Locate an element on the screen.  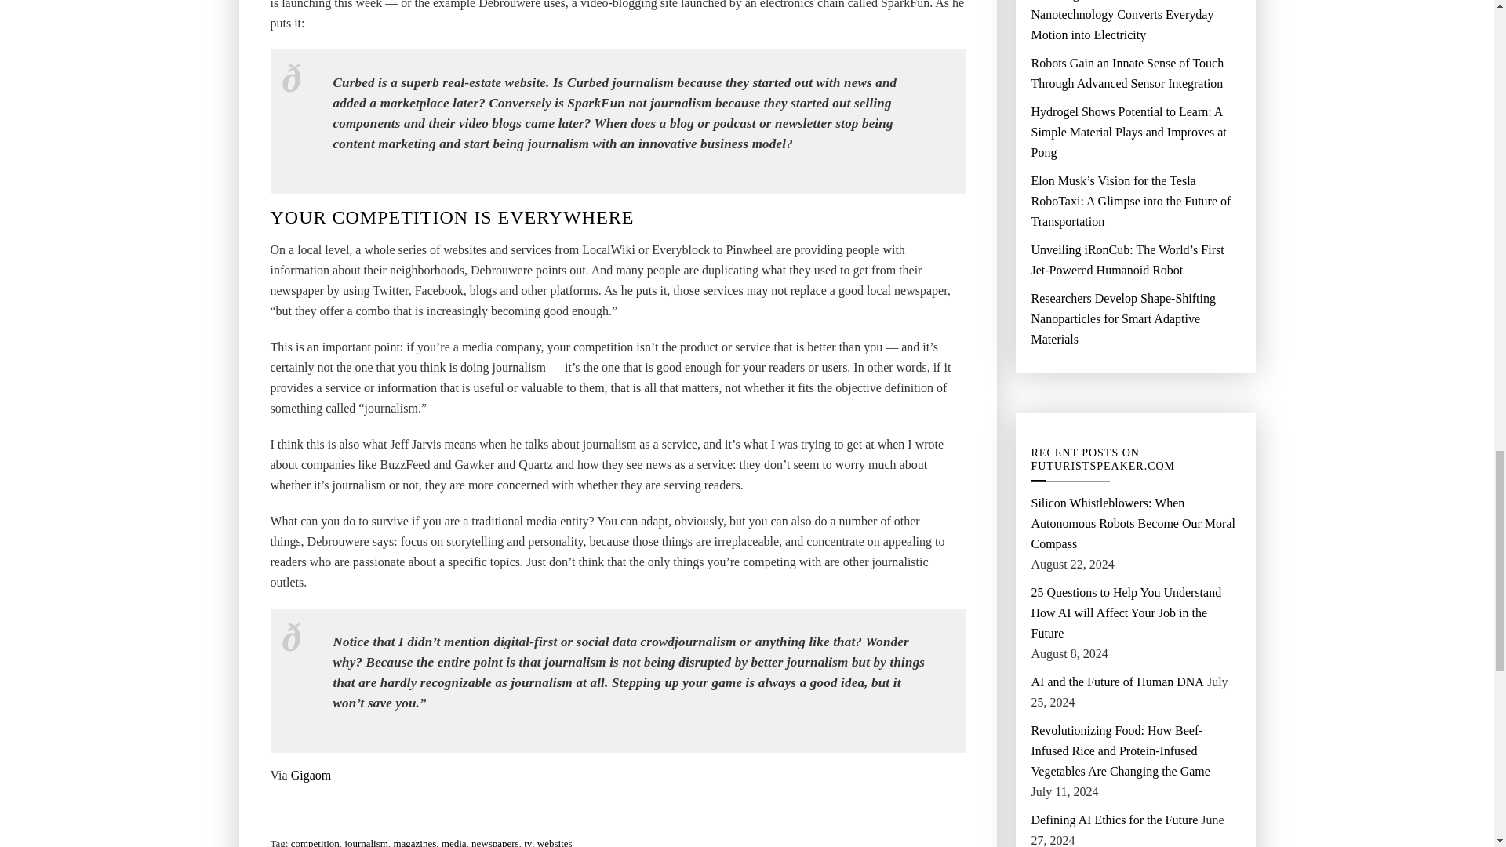
media is located at coordinates (453, 840).